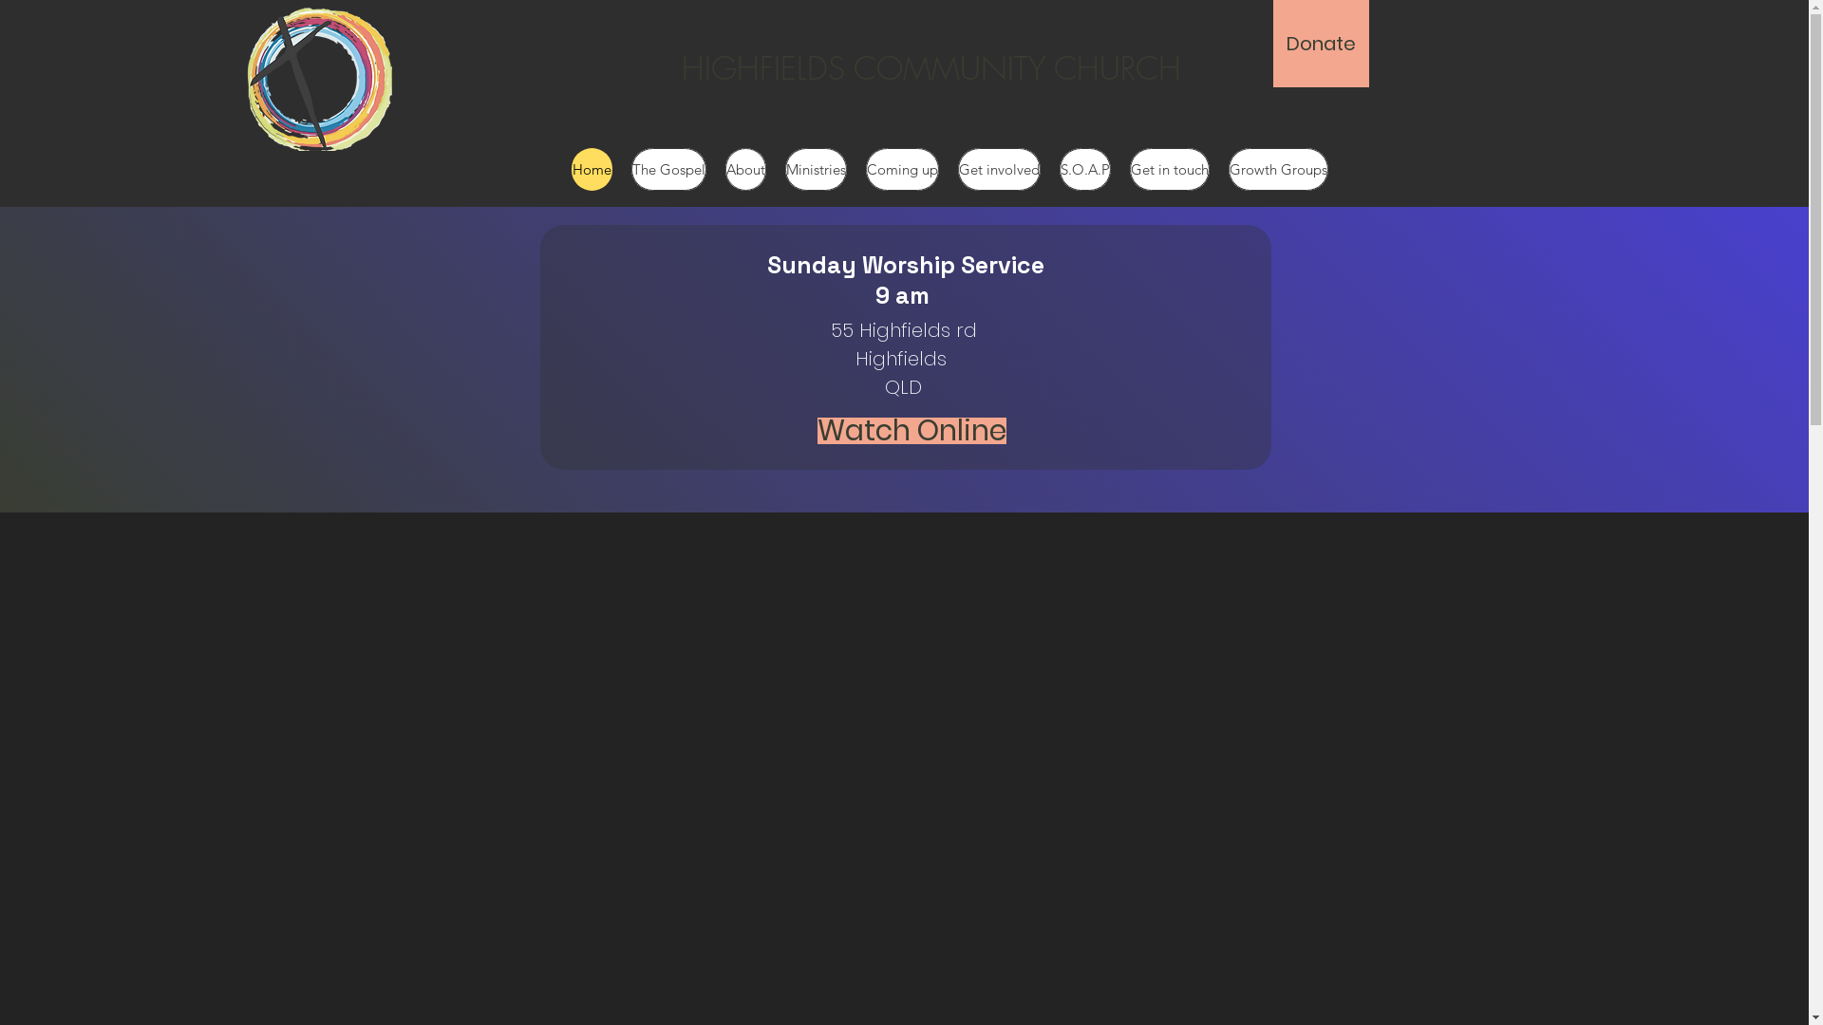  What do you see at coordinates (902, 169) in the screenshot?
I see `Coming up` at bounding box center [902, 169].